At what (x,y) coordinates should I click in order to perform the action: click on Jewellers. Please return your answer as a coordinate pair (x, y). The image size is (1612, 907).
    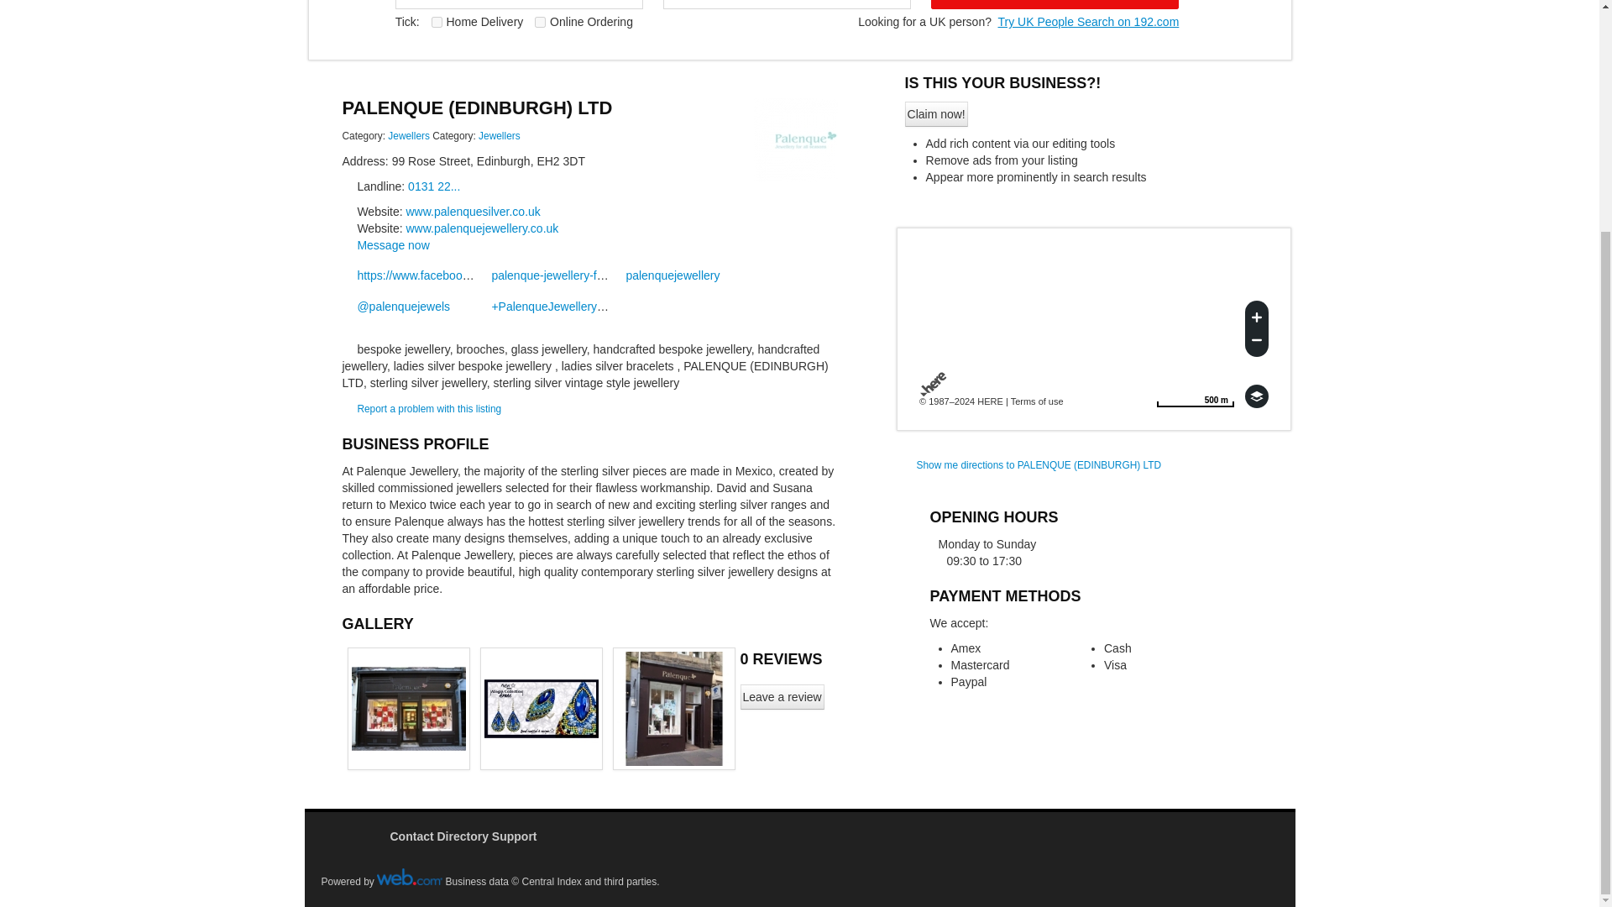
    Looking at the image, I should click on (500, 136).